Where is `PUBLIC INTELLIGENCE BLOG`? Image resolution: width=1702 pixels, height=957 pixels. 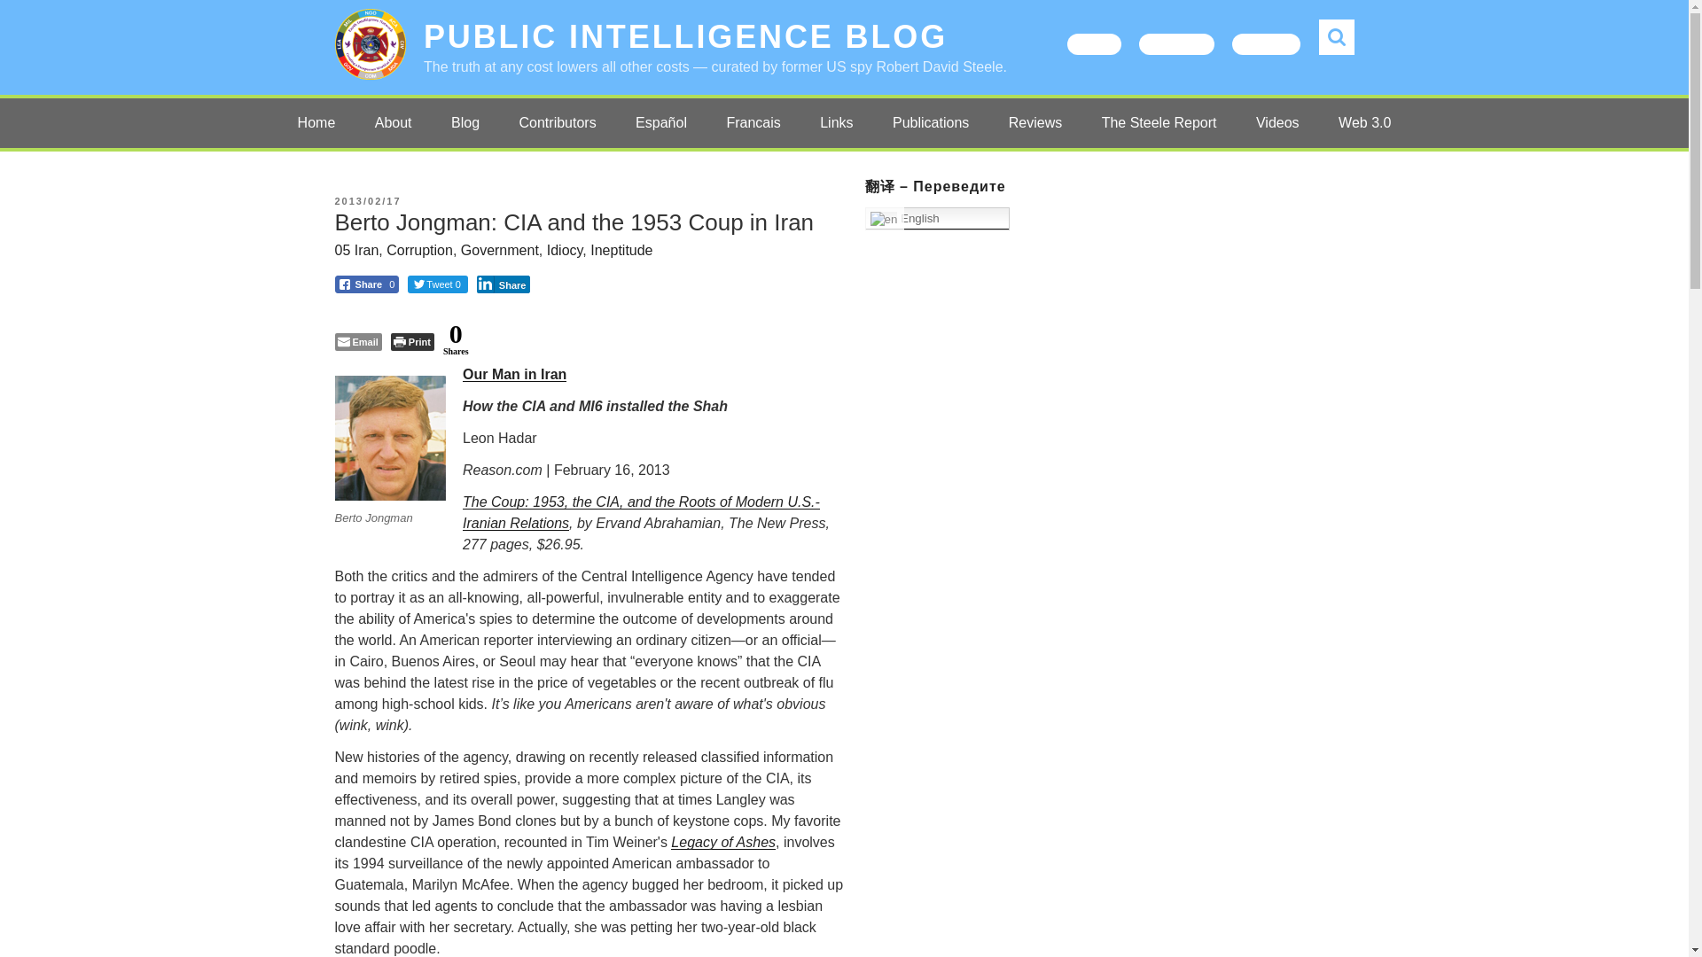 PUBLIC INTELLIGENCE BLOG is located at coordinates (686, 35).